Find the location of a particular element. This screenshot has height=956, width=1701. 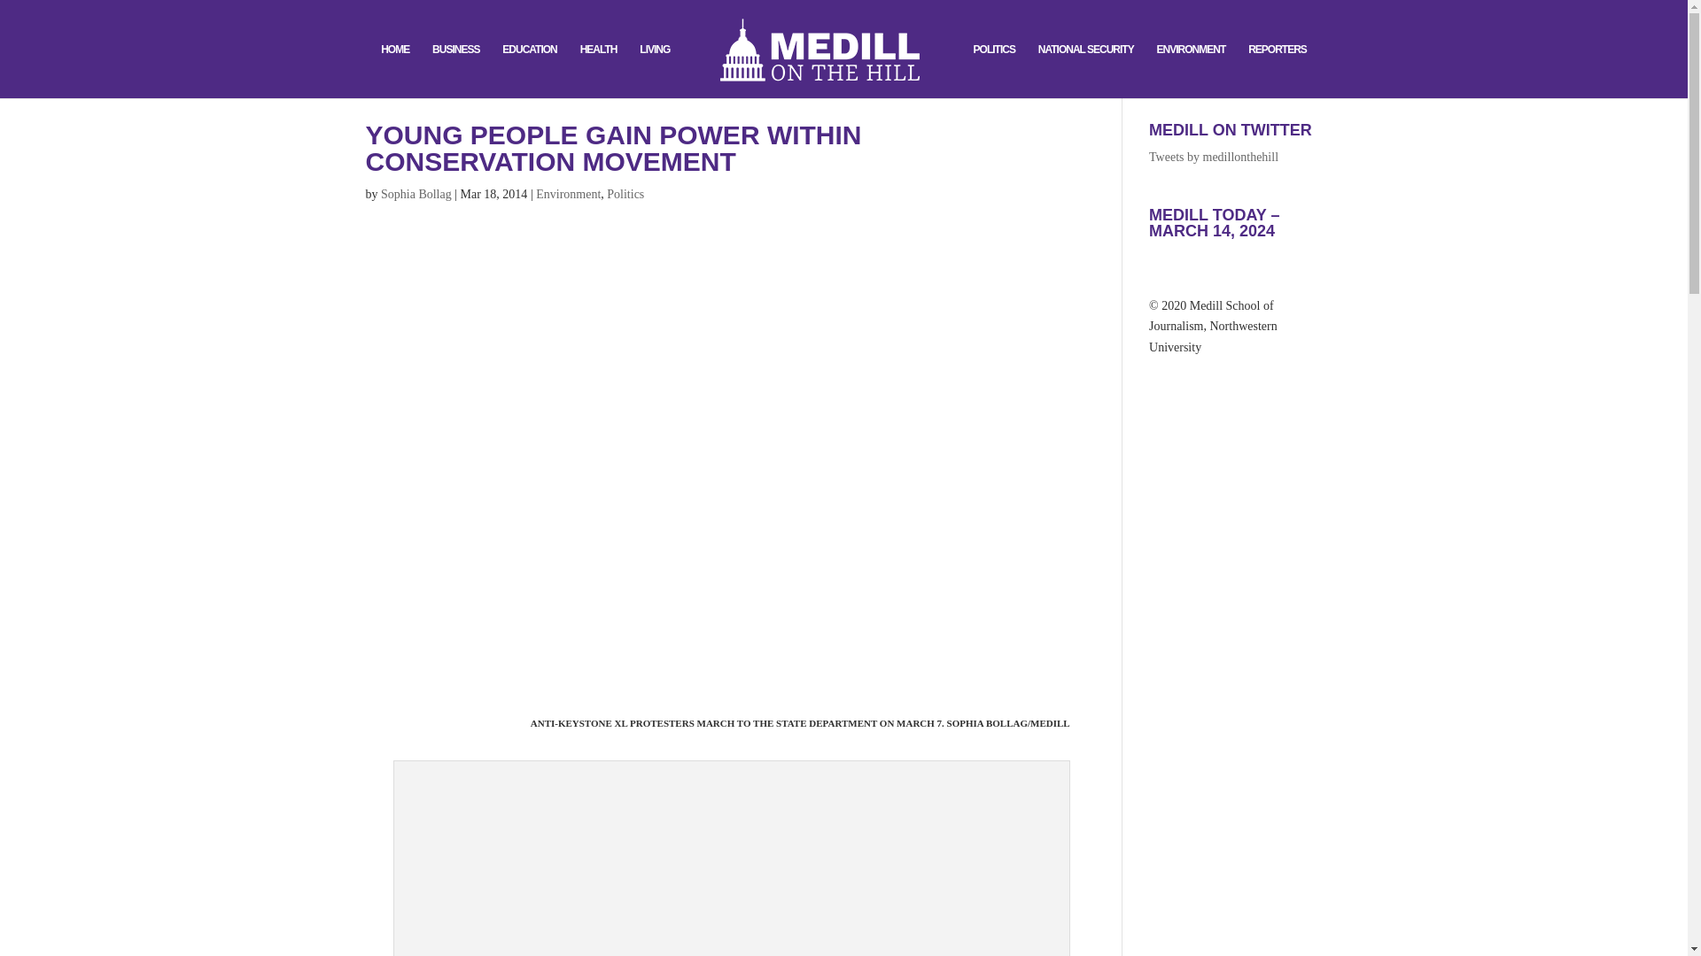

BUSINESS is located at coordinates (455, 71).